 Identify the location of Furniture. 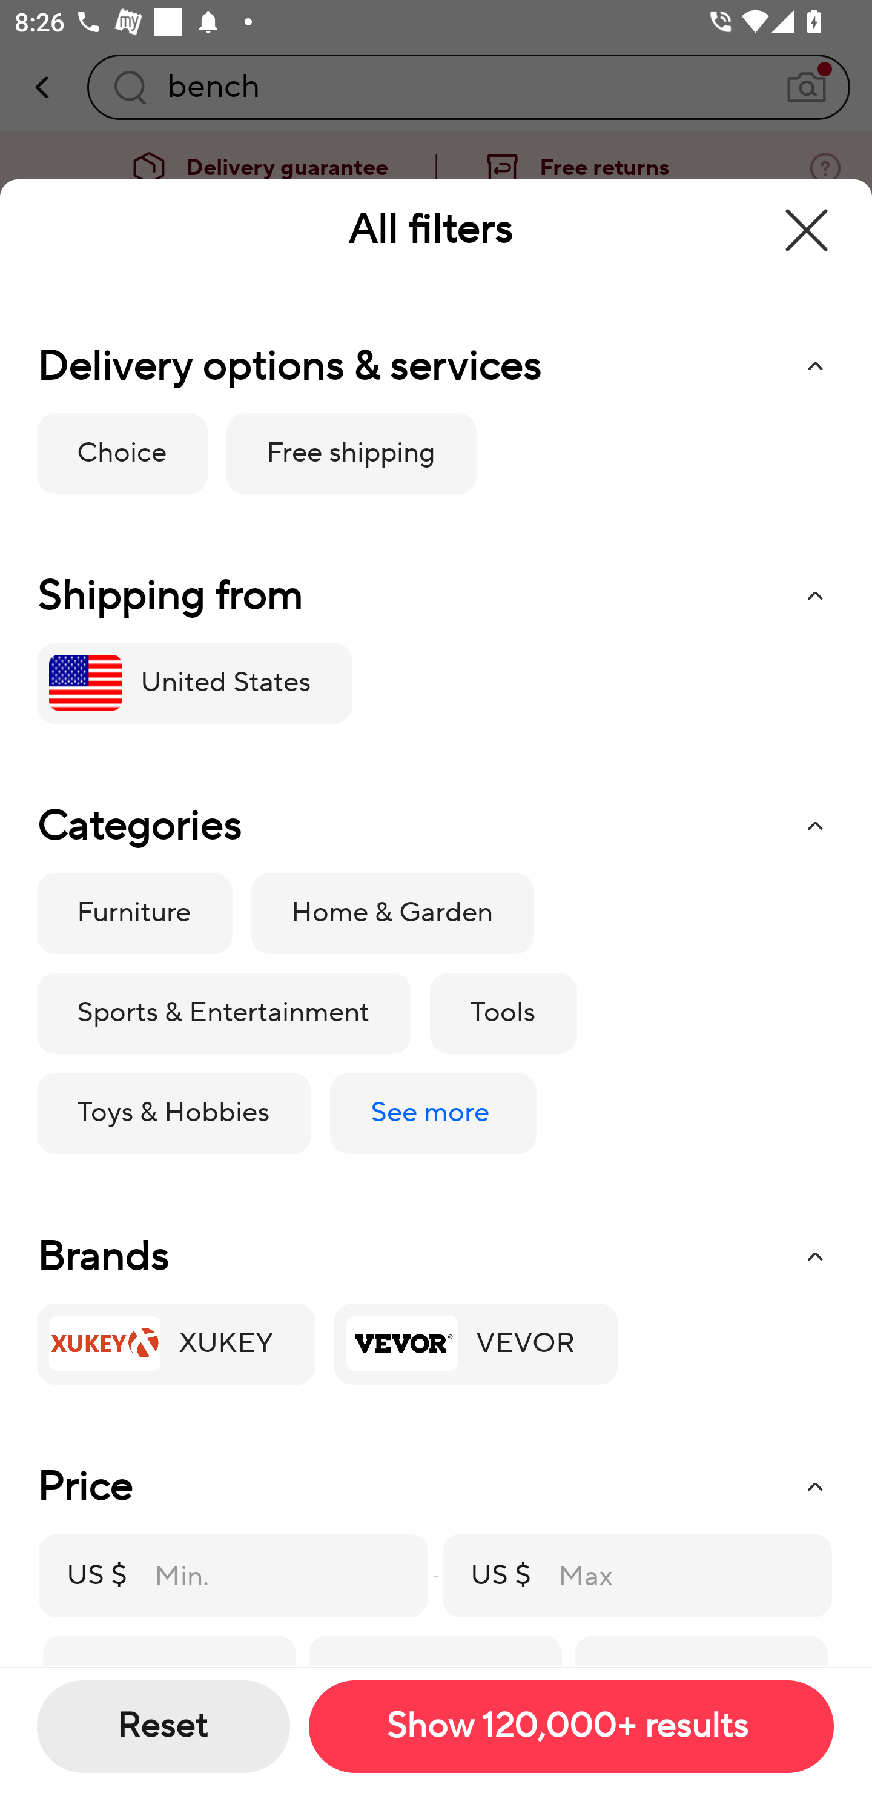
(134, 913).